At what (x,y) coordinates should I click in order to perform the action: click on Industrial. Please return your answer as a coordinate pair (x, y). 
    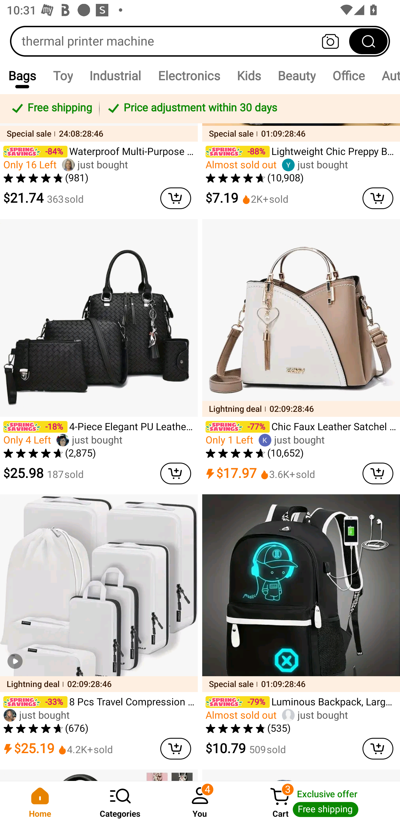
    Looking at the image, I should click on (115, 76).